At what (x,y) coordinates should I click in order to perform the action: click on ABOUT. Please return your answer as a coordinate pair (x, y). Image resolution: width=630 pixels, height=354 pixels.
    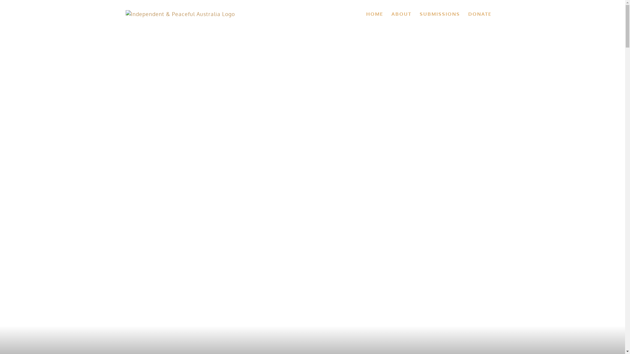
    Looking at the image, I should click on (401, 14).